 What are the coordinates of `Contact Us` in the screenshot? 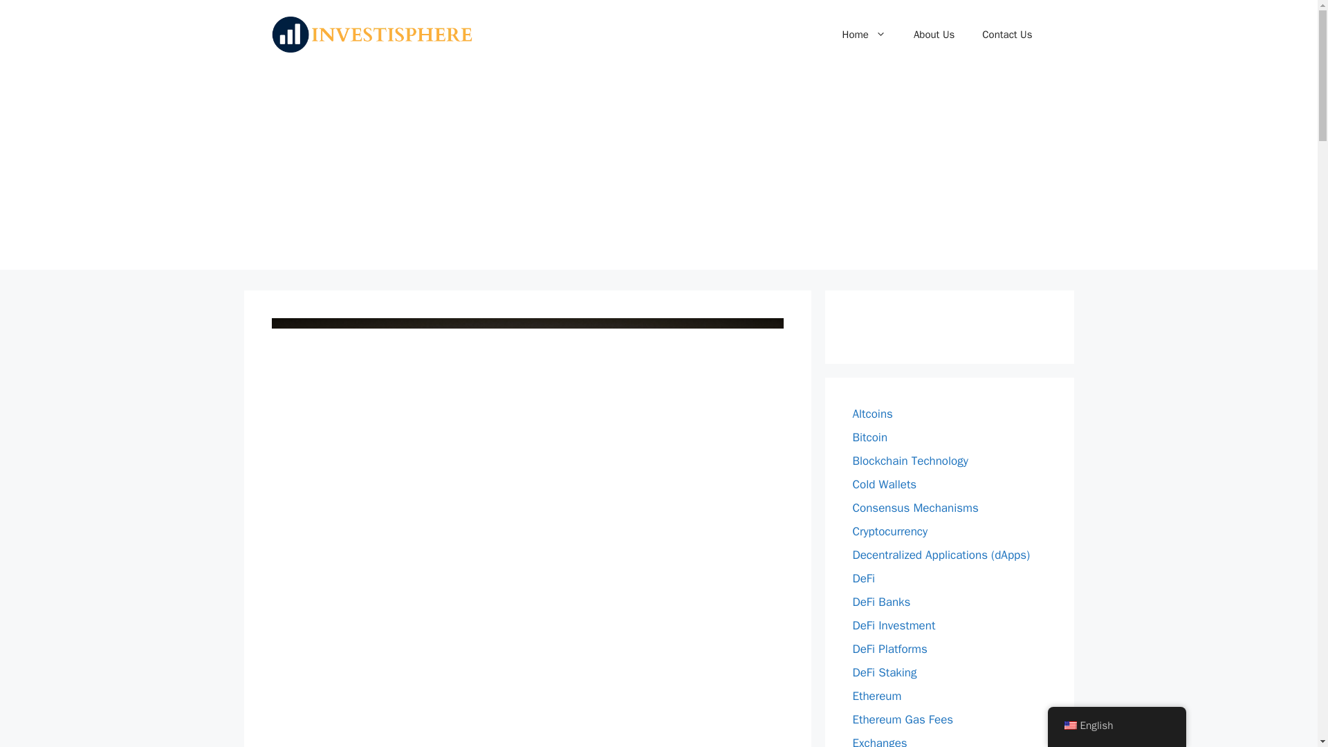 It's located at (1007, 35).